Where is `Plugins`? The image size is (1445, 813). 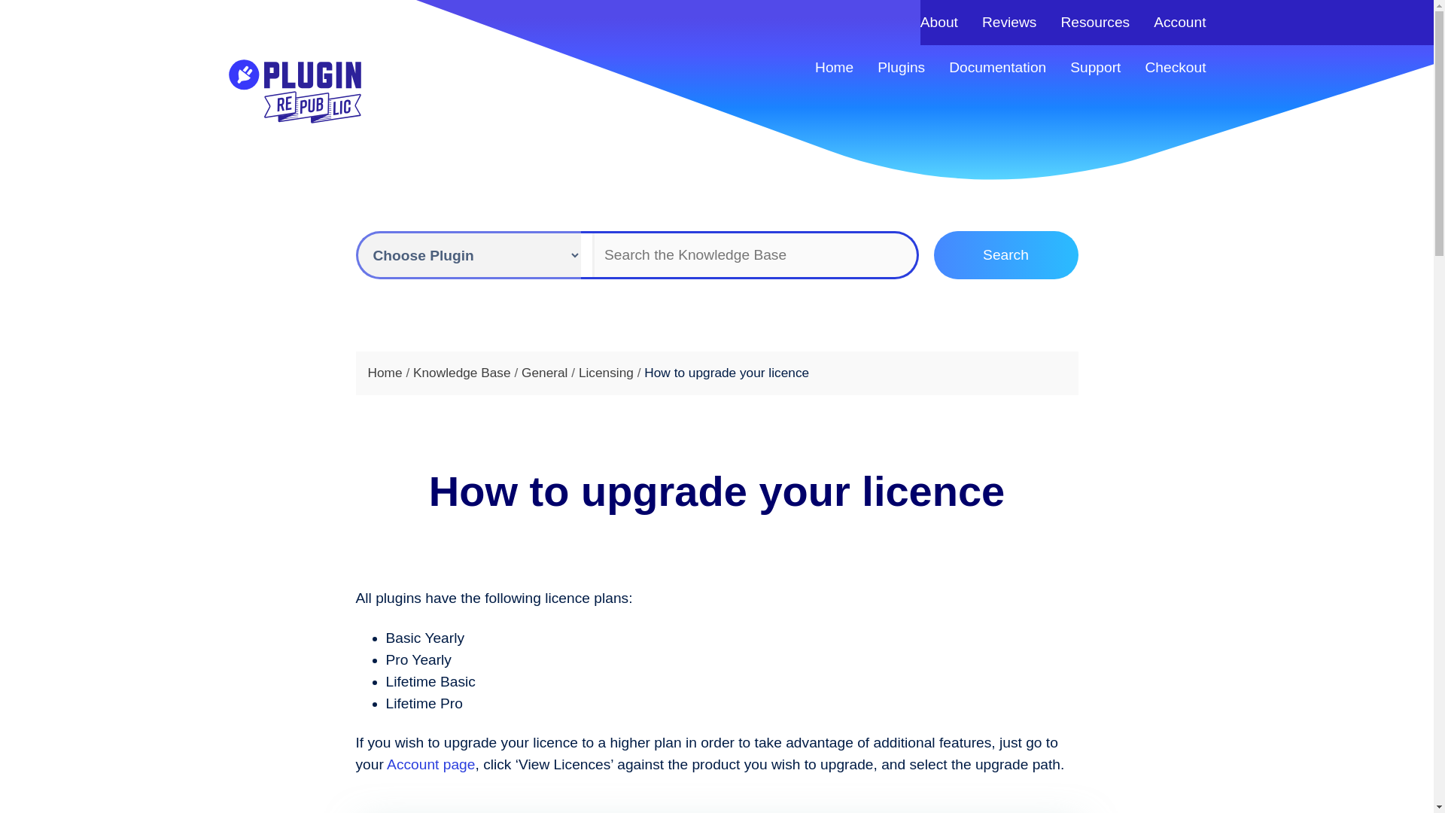
Plugins is located at coordinates (900, 67).